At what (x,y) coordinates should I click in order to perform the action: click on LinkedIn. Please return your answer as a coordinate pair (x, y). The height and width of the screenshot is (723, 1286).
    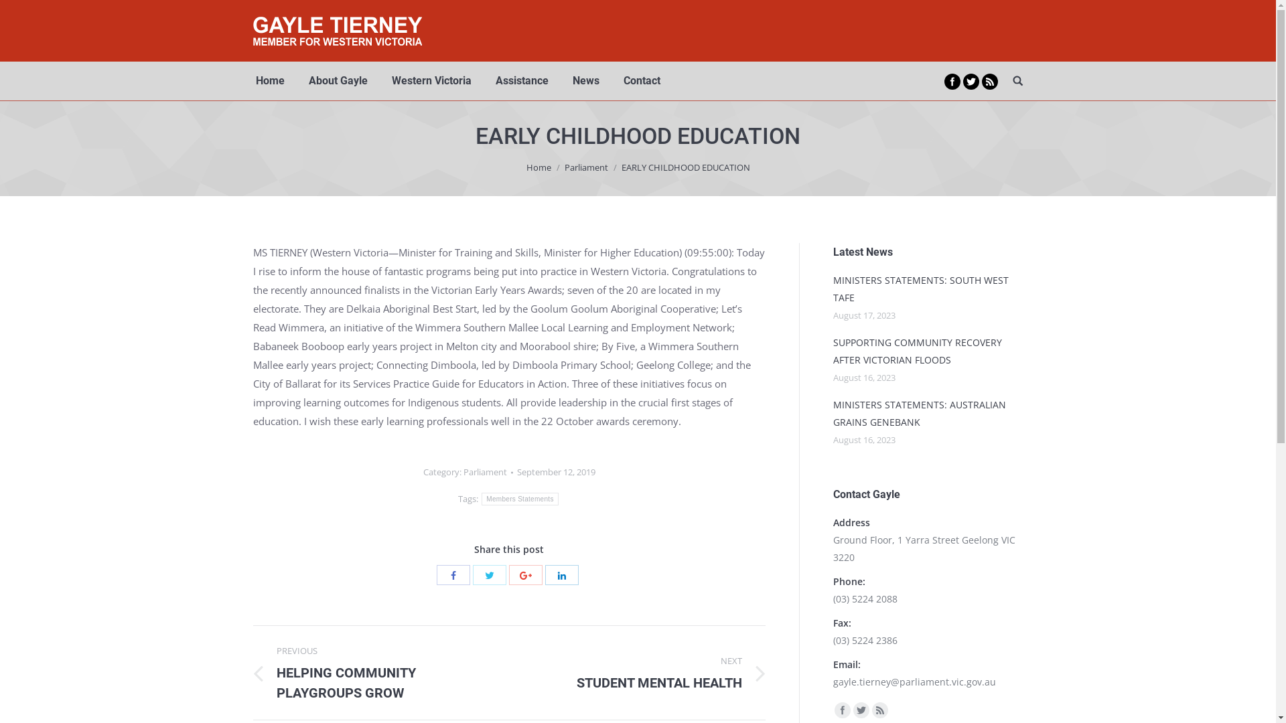
    Looking at the image, I should click on (562, 575).